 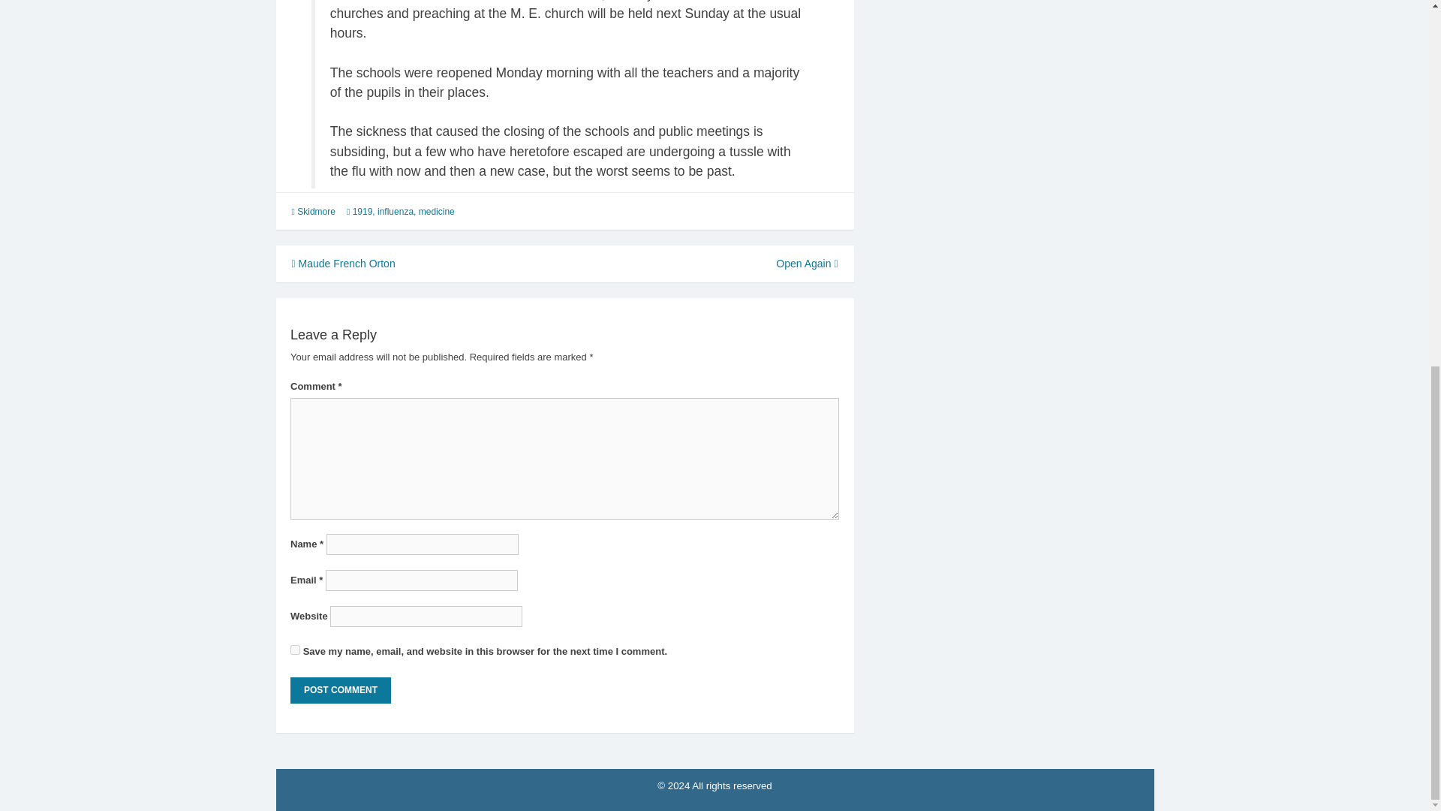 I want to click on Open Again, so click(x=806, y=263).